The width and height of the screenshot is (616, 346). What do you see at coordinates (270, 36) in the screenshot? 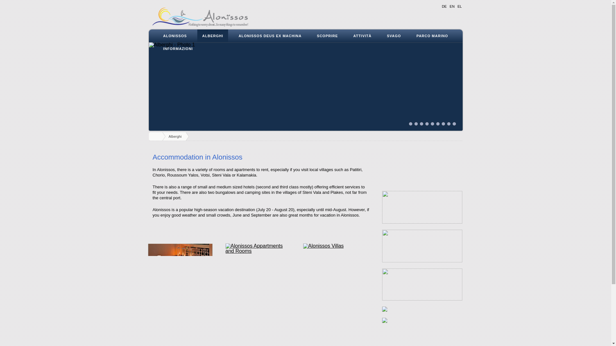
I see `ALONISSOS DEUS EX MACHINA` at bounding box center [270, 36].